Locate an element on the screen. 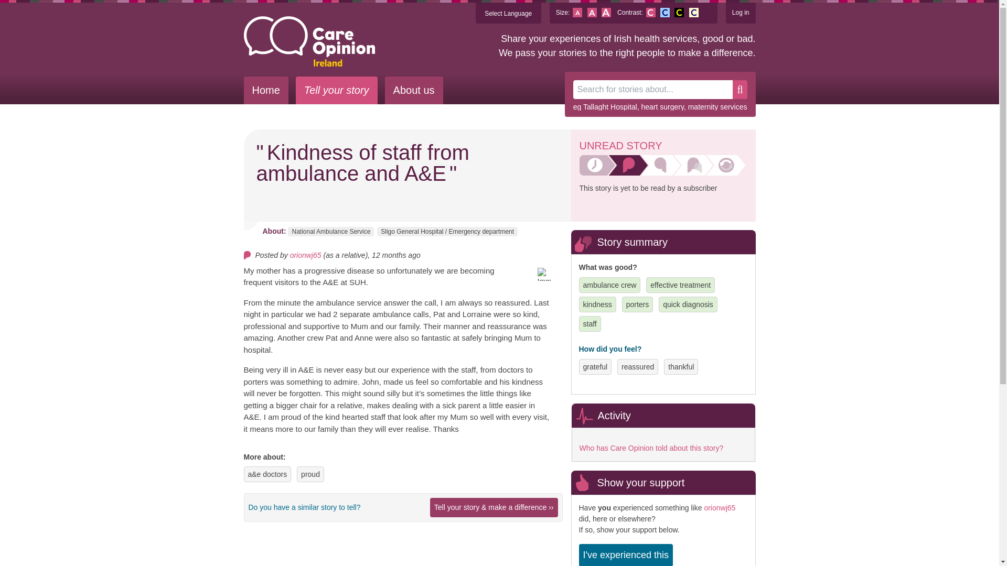  soft is located at coordinates (693, 13).